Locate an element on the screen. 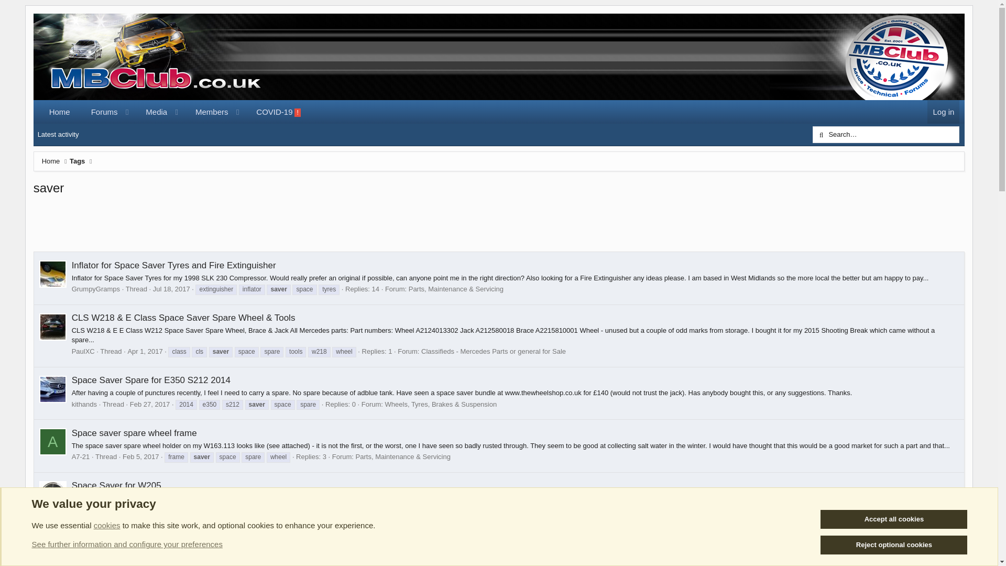 This screenshot has height=566, width=1006. PaulXC is located at coordinates (173, 265).